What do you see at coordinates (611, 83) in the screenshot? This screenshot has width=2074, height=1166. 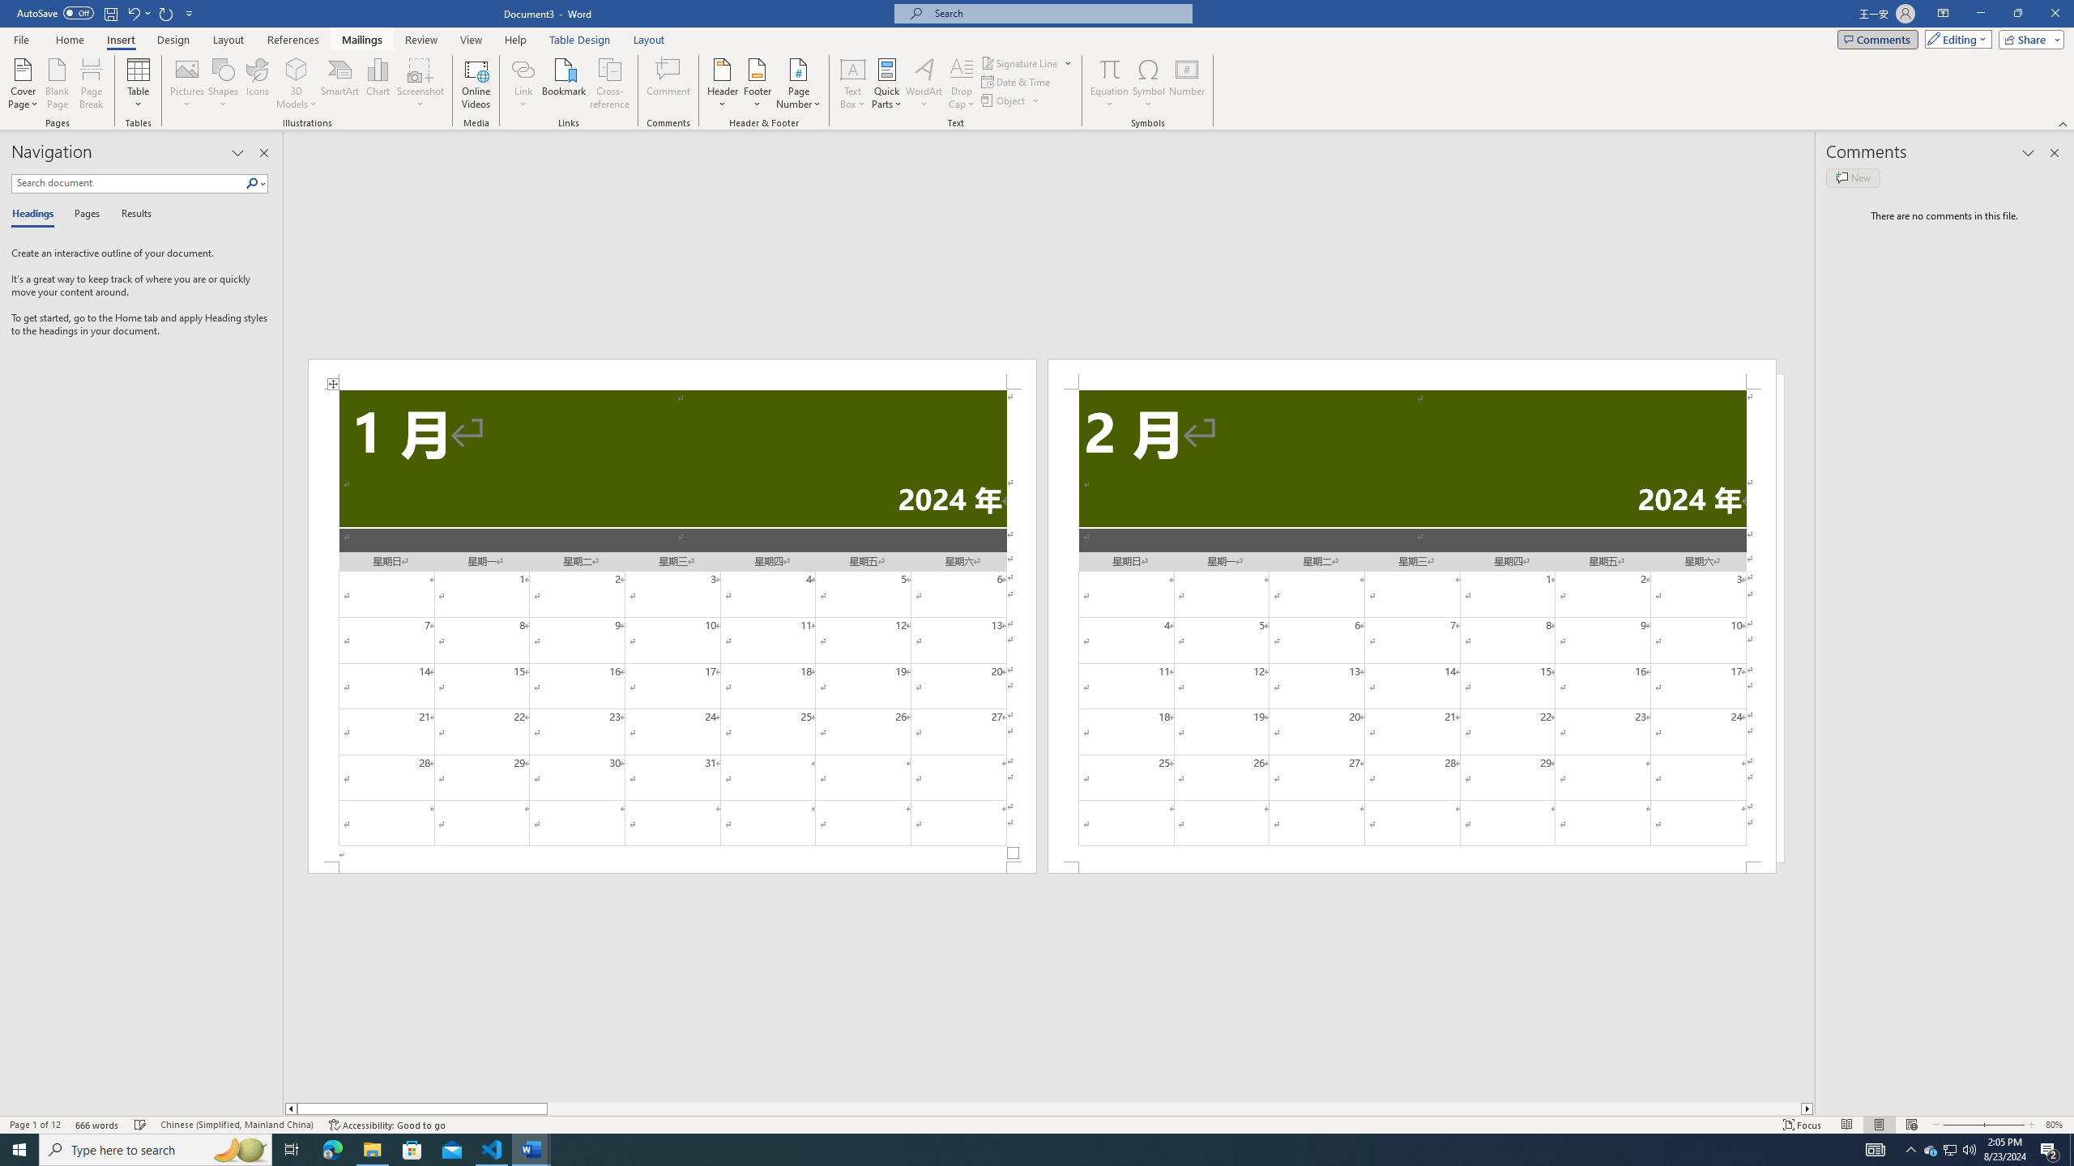 I see `Cross-reference...` at bounding box center [611, 83].